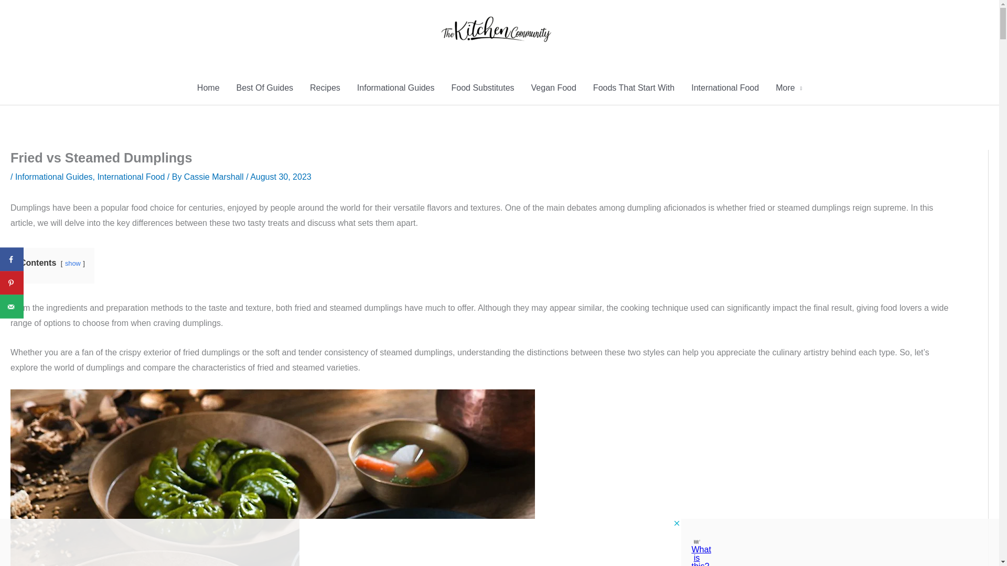 This screenshot has height=566, width=1007. What do you see at coordinates (215, 177) in the screenshot?
I see `View all posts by Cassie Marshall` at bounding box center [215, 177].